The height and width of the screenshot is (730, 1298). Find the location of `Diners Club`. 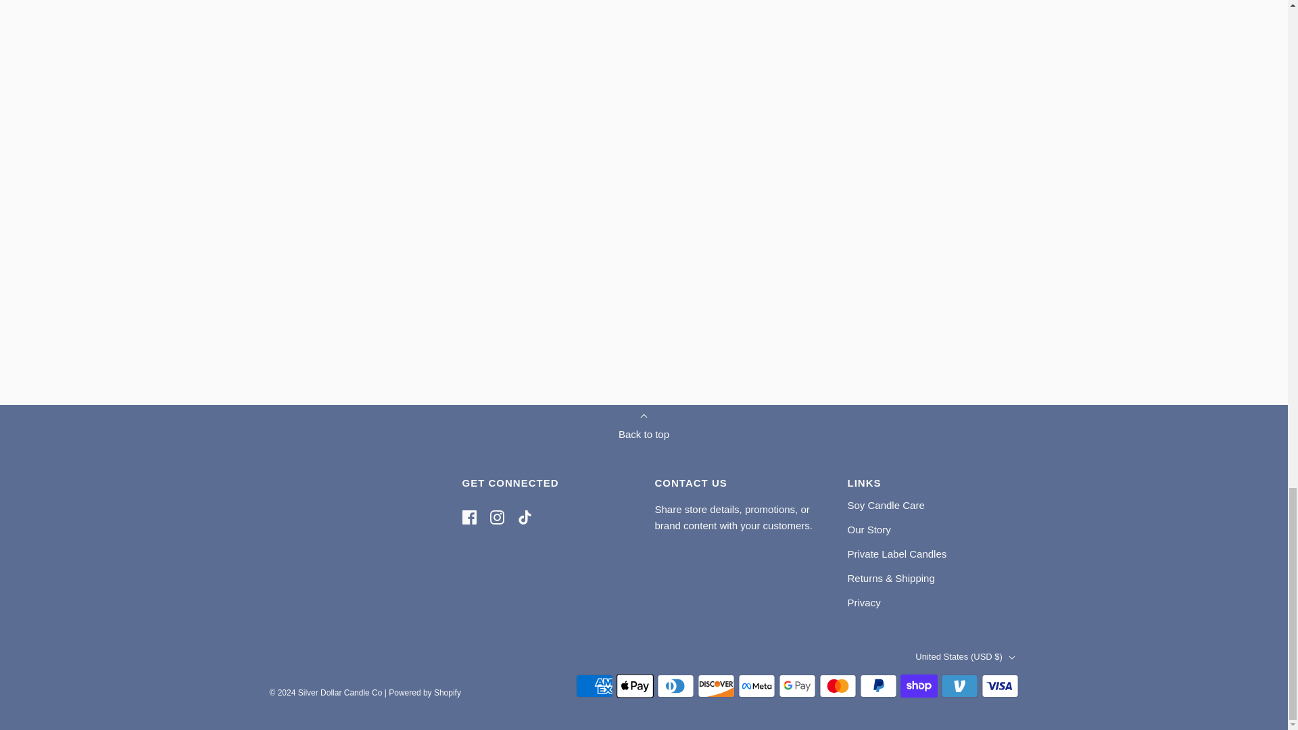

Diners Club is located at coordinates (675, 685).